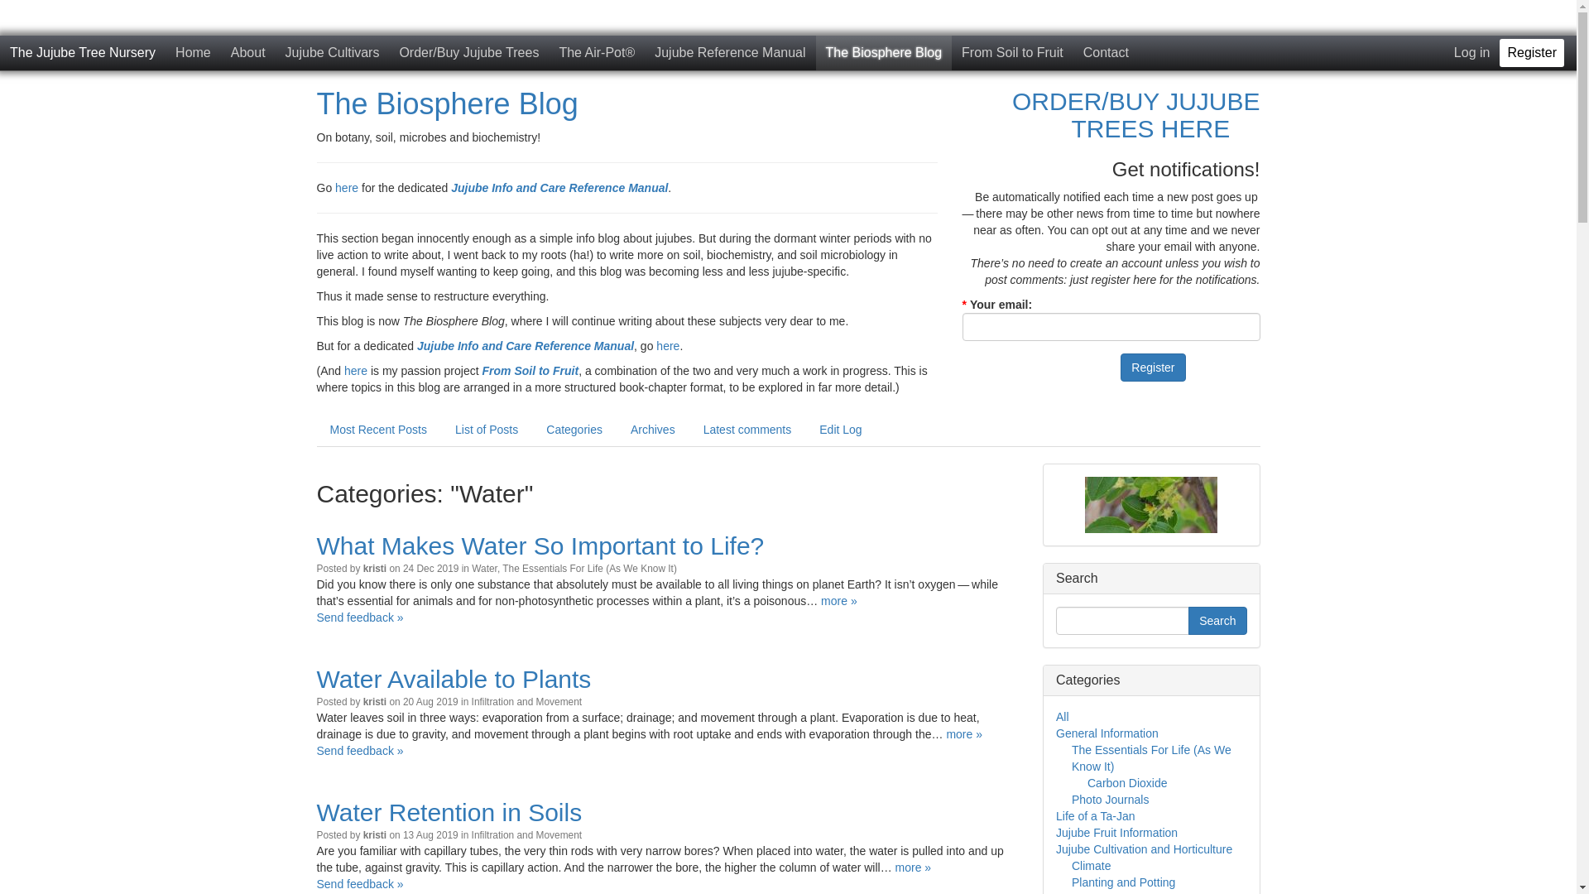 Image resolution: width=1589 pixels, height=894 pixels. I want to click on List of Posts, so click(487, 430).